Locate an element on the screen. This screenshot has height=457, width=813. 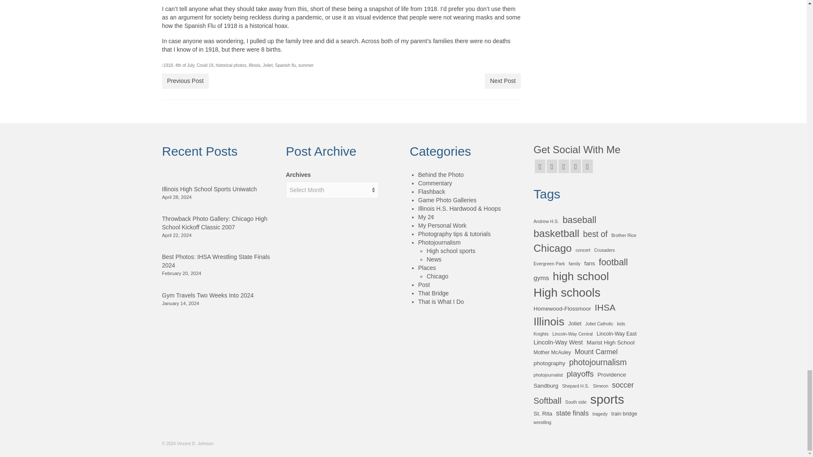
Covid 19 is located at coordinates (205, 65).